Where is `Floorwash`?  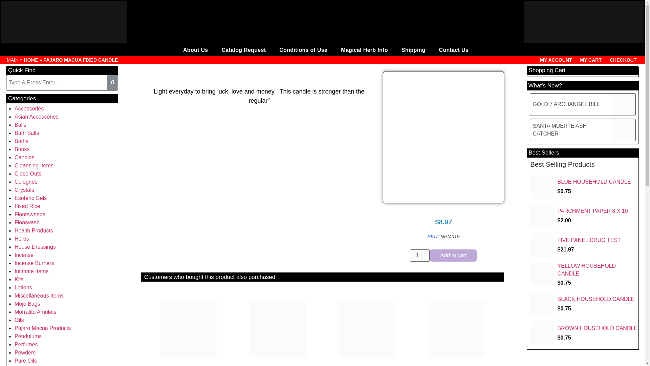
Floorwash is located at coordinates (27, 222).